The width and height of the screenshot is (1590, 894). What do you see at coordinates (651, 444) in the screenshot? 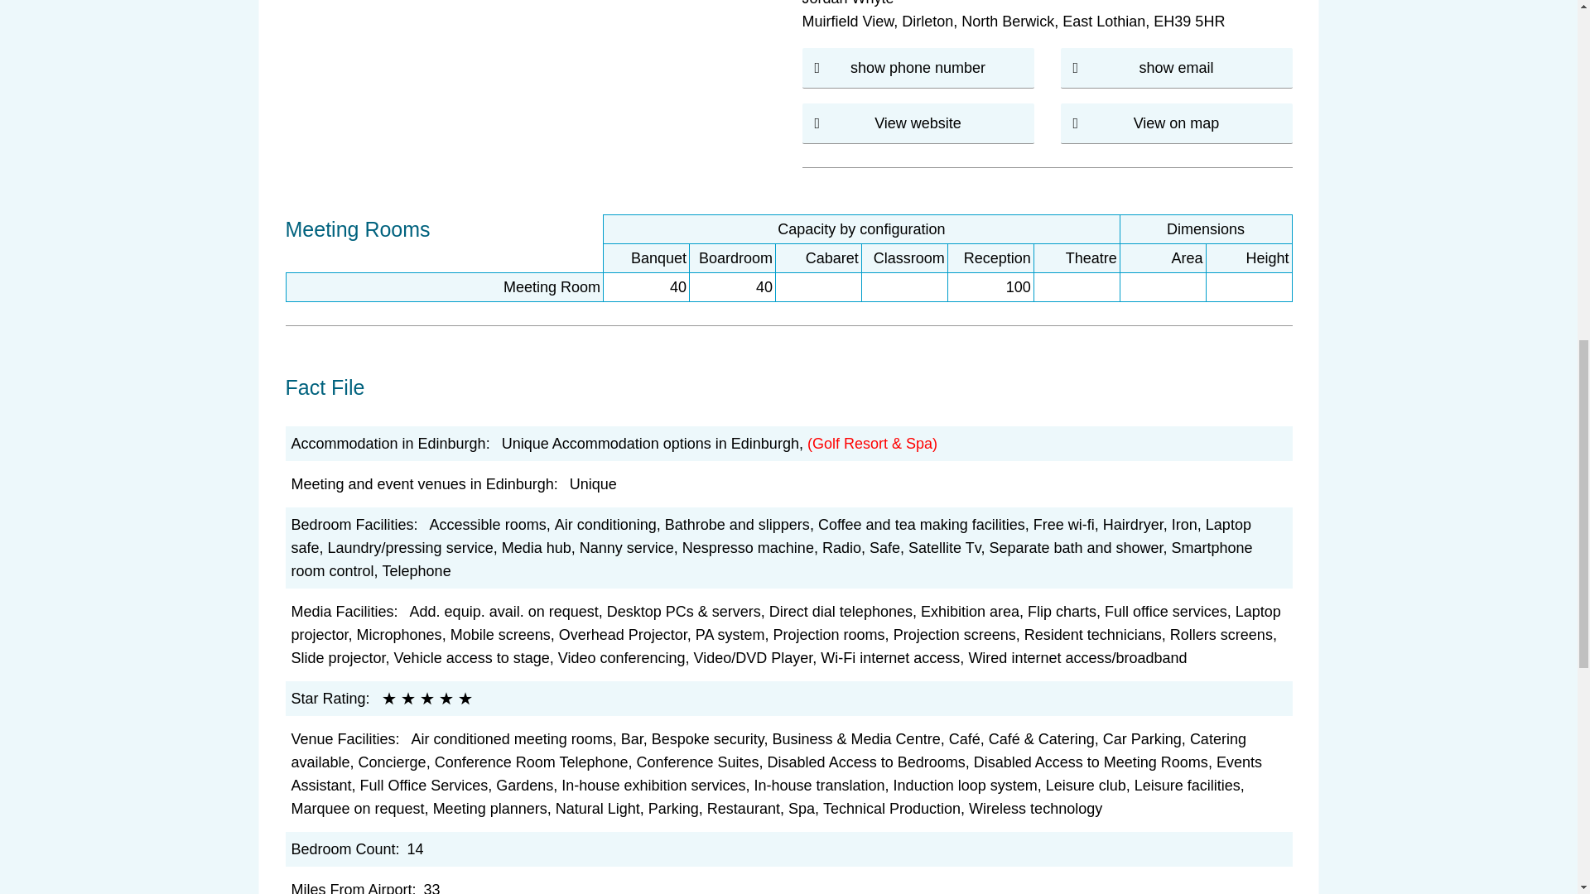
I see `Unique Accommodation options in Edinburgh` at bounding box center [651, 444].